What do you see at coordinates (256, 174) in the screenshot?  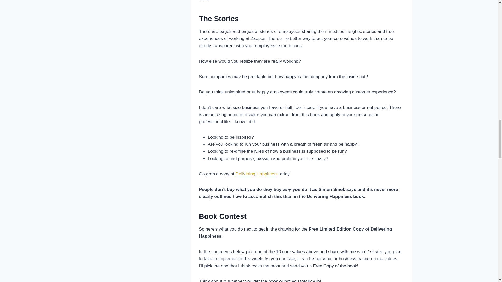 I see `Delivering Happiness` at bounding box center [256, 174].